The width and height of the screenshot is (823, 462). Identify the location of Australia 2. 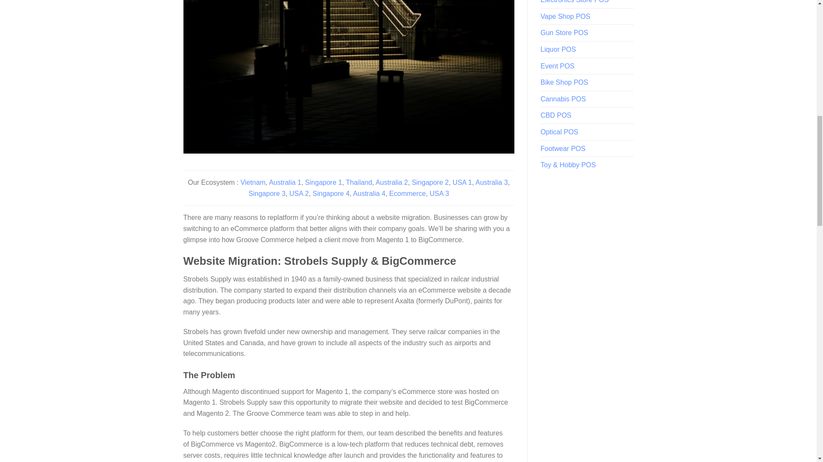
(392, 182).